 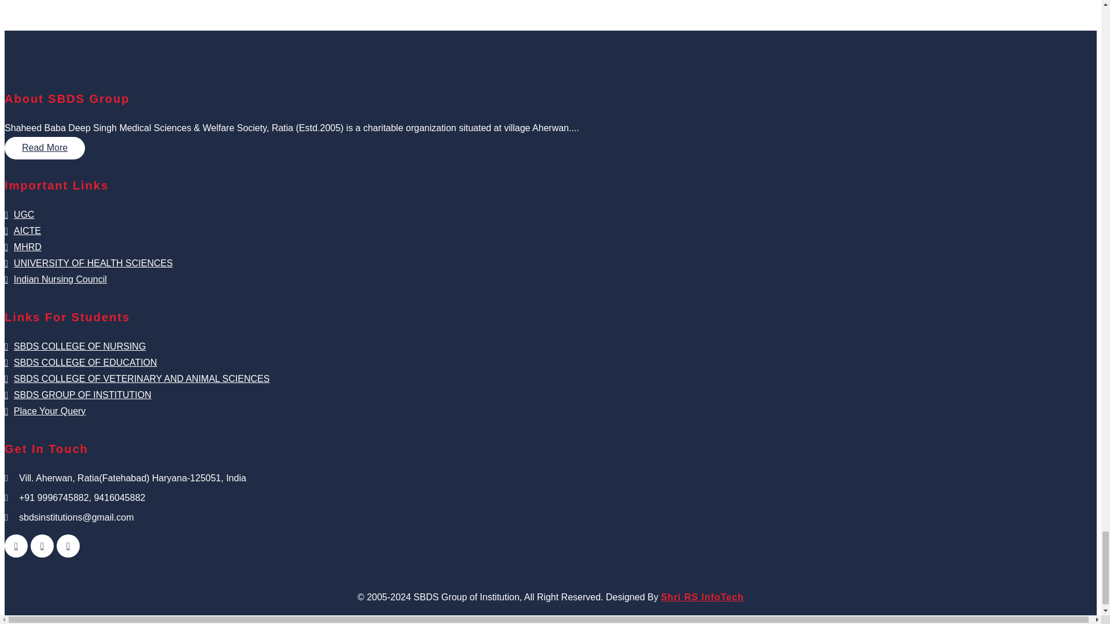 What do you see at coordinates (702, 597) in the screenshot?
I see `Shri RS InfoTech` at bounding box center [702, 597].